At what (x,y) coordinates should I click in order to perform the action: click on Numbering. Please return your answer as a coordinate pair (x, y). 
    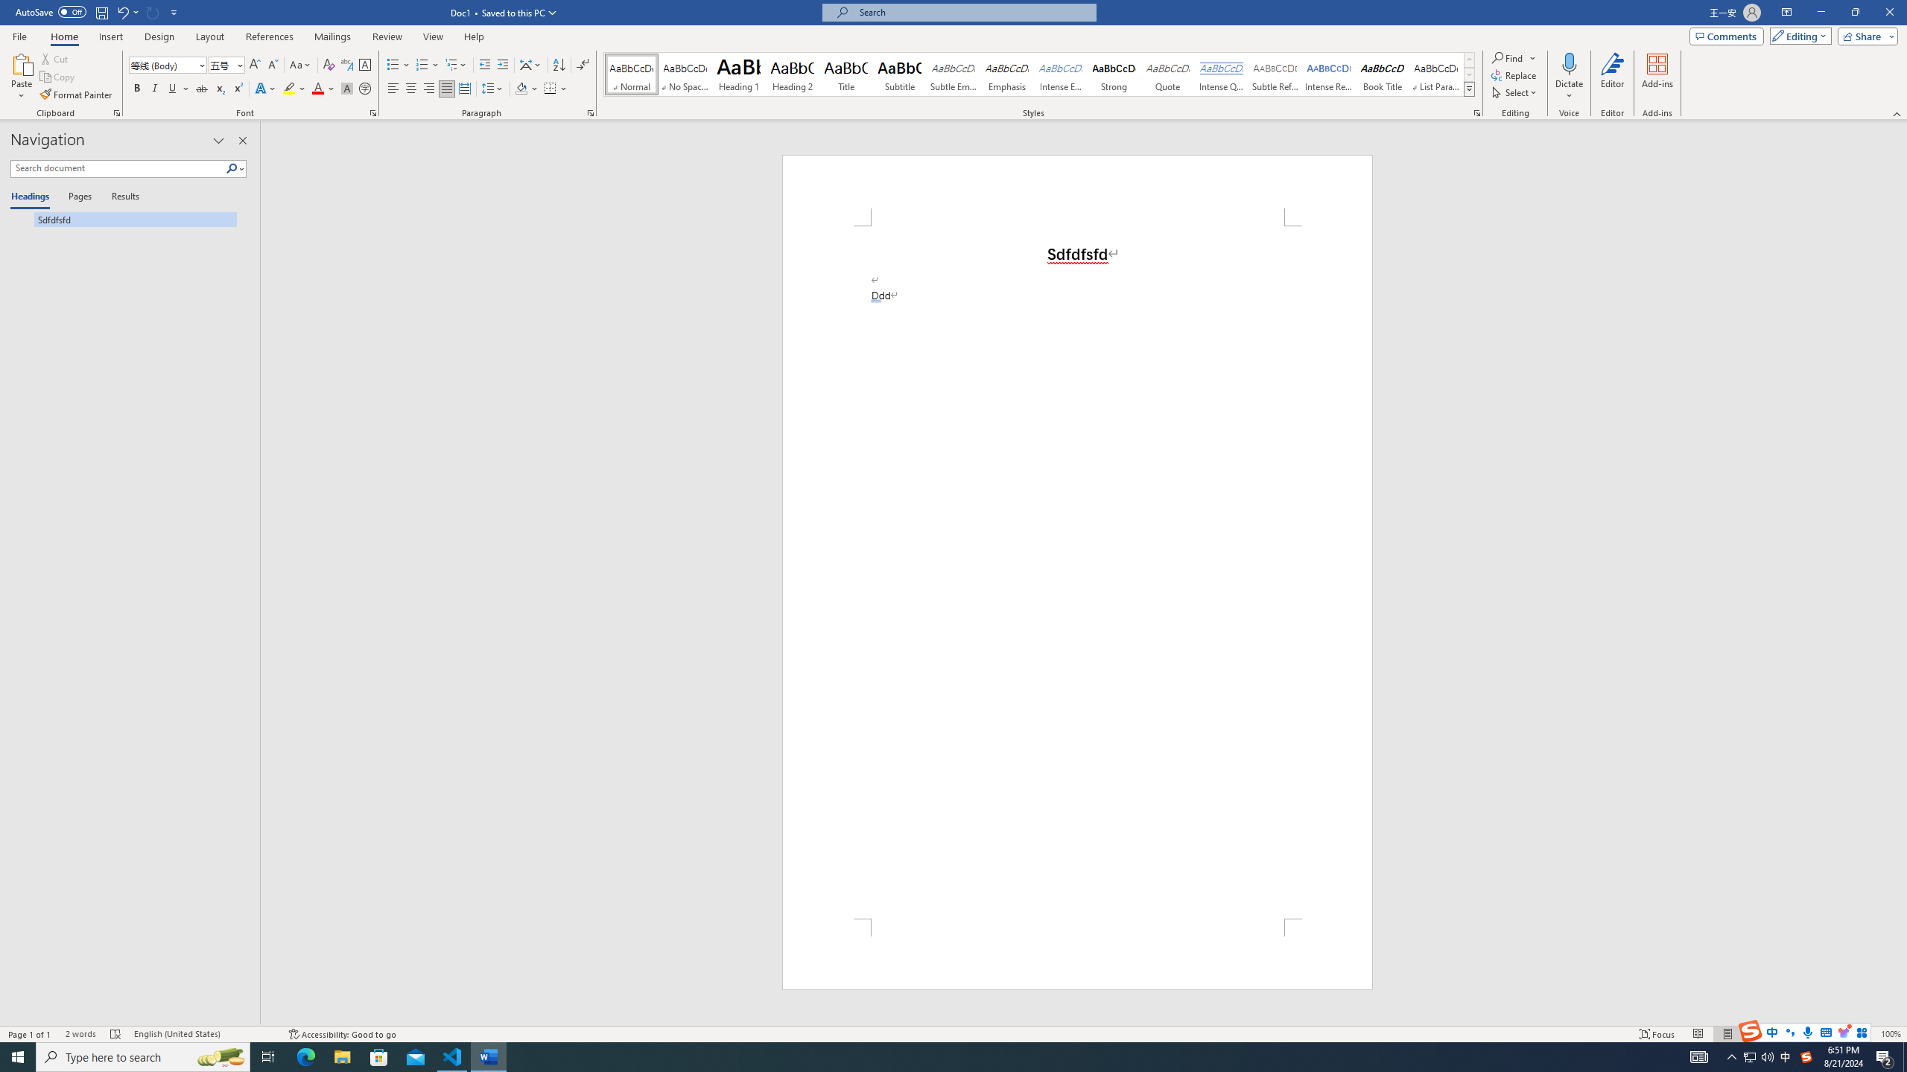
    Looking at the image, I should click on (422, 66).